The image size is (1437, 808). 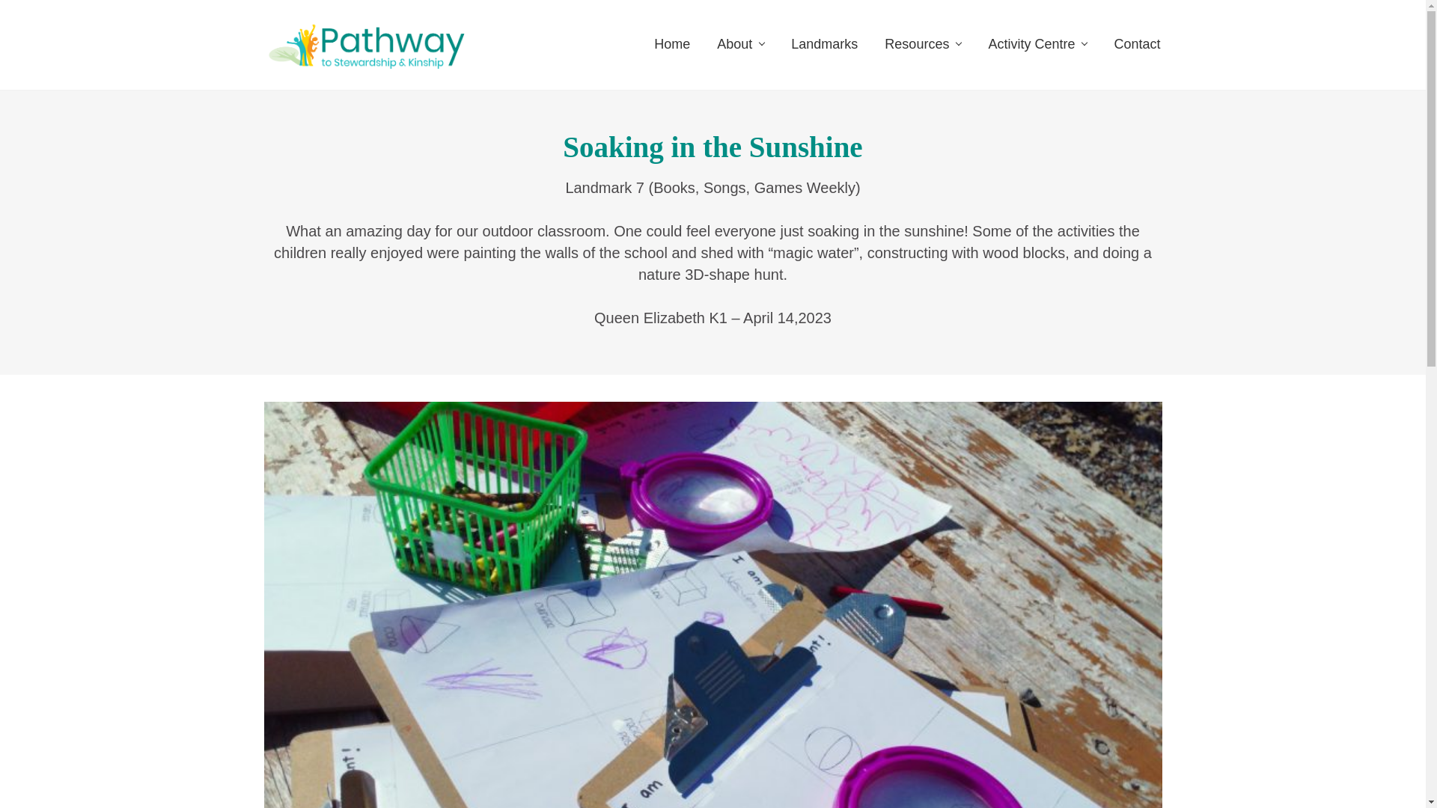 I want to click on Activity Centre, so click(x=1037, y=43).